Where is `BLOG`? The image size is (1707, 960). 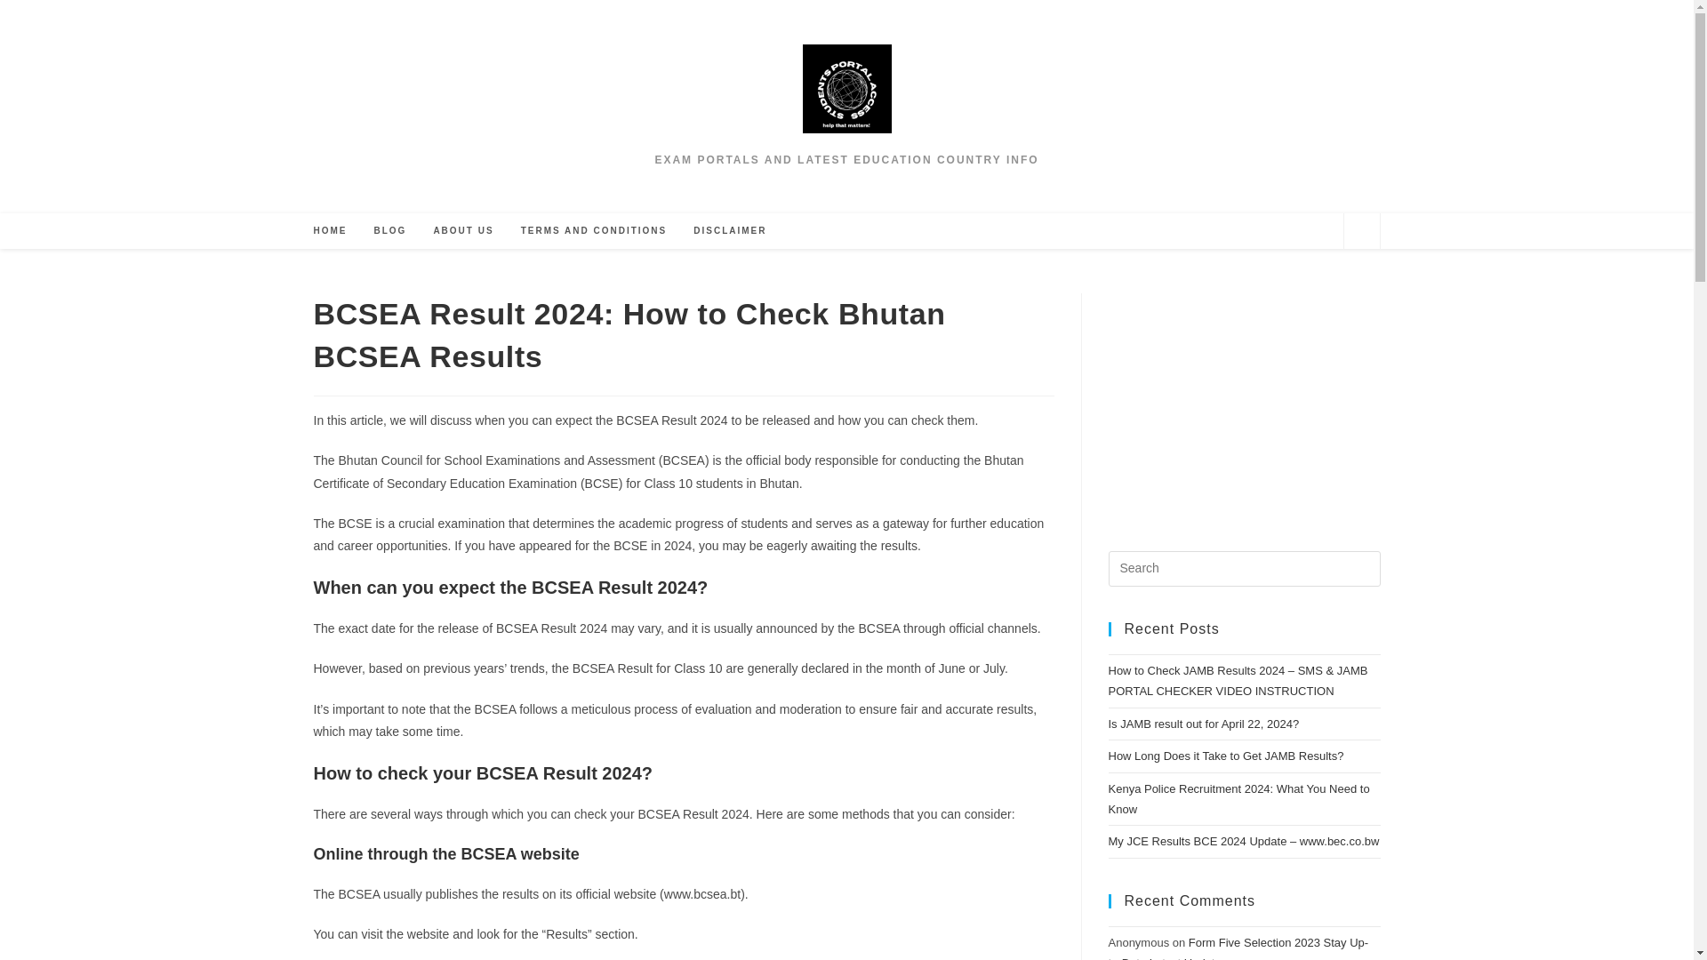
BLOG is located at coordinates (389, 230).